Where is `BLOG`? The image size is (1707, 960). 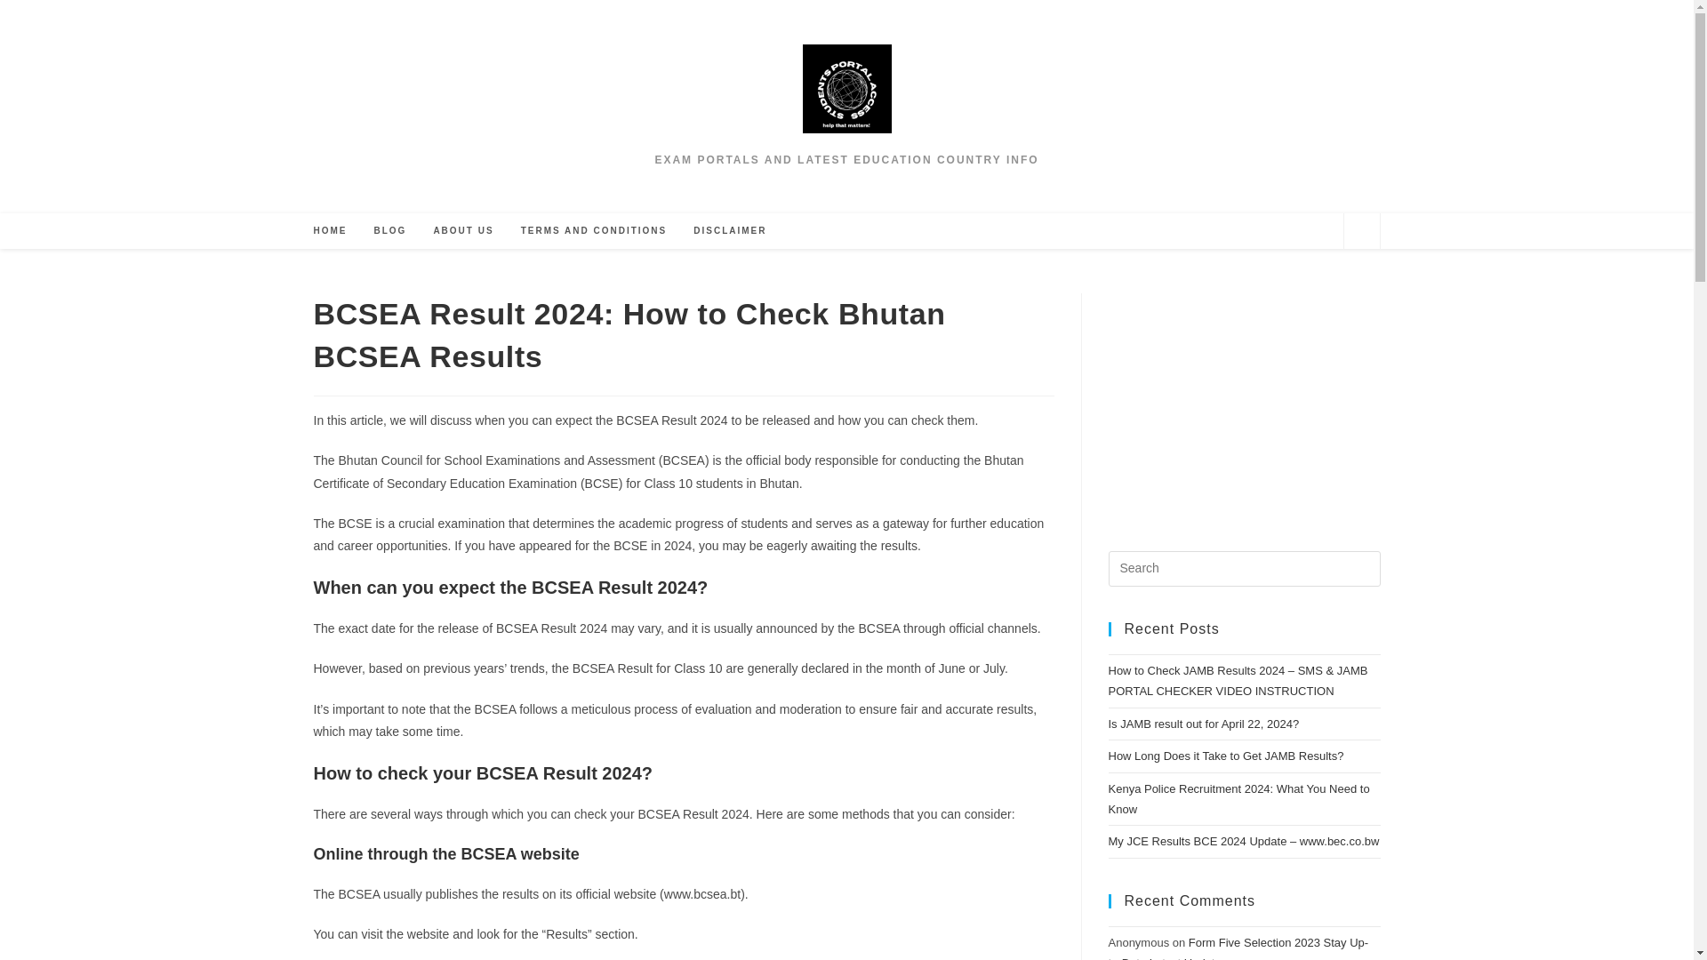
BLOG is located at coordinates (389, 230).